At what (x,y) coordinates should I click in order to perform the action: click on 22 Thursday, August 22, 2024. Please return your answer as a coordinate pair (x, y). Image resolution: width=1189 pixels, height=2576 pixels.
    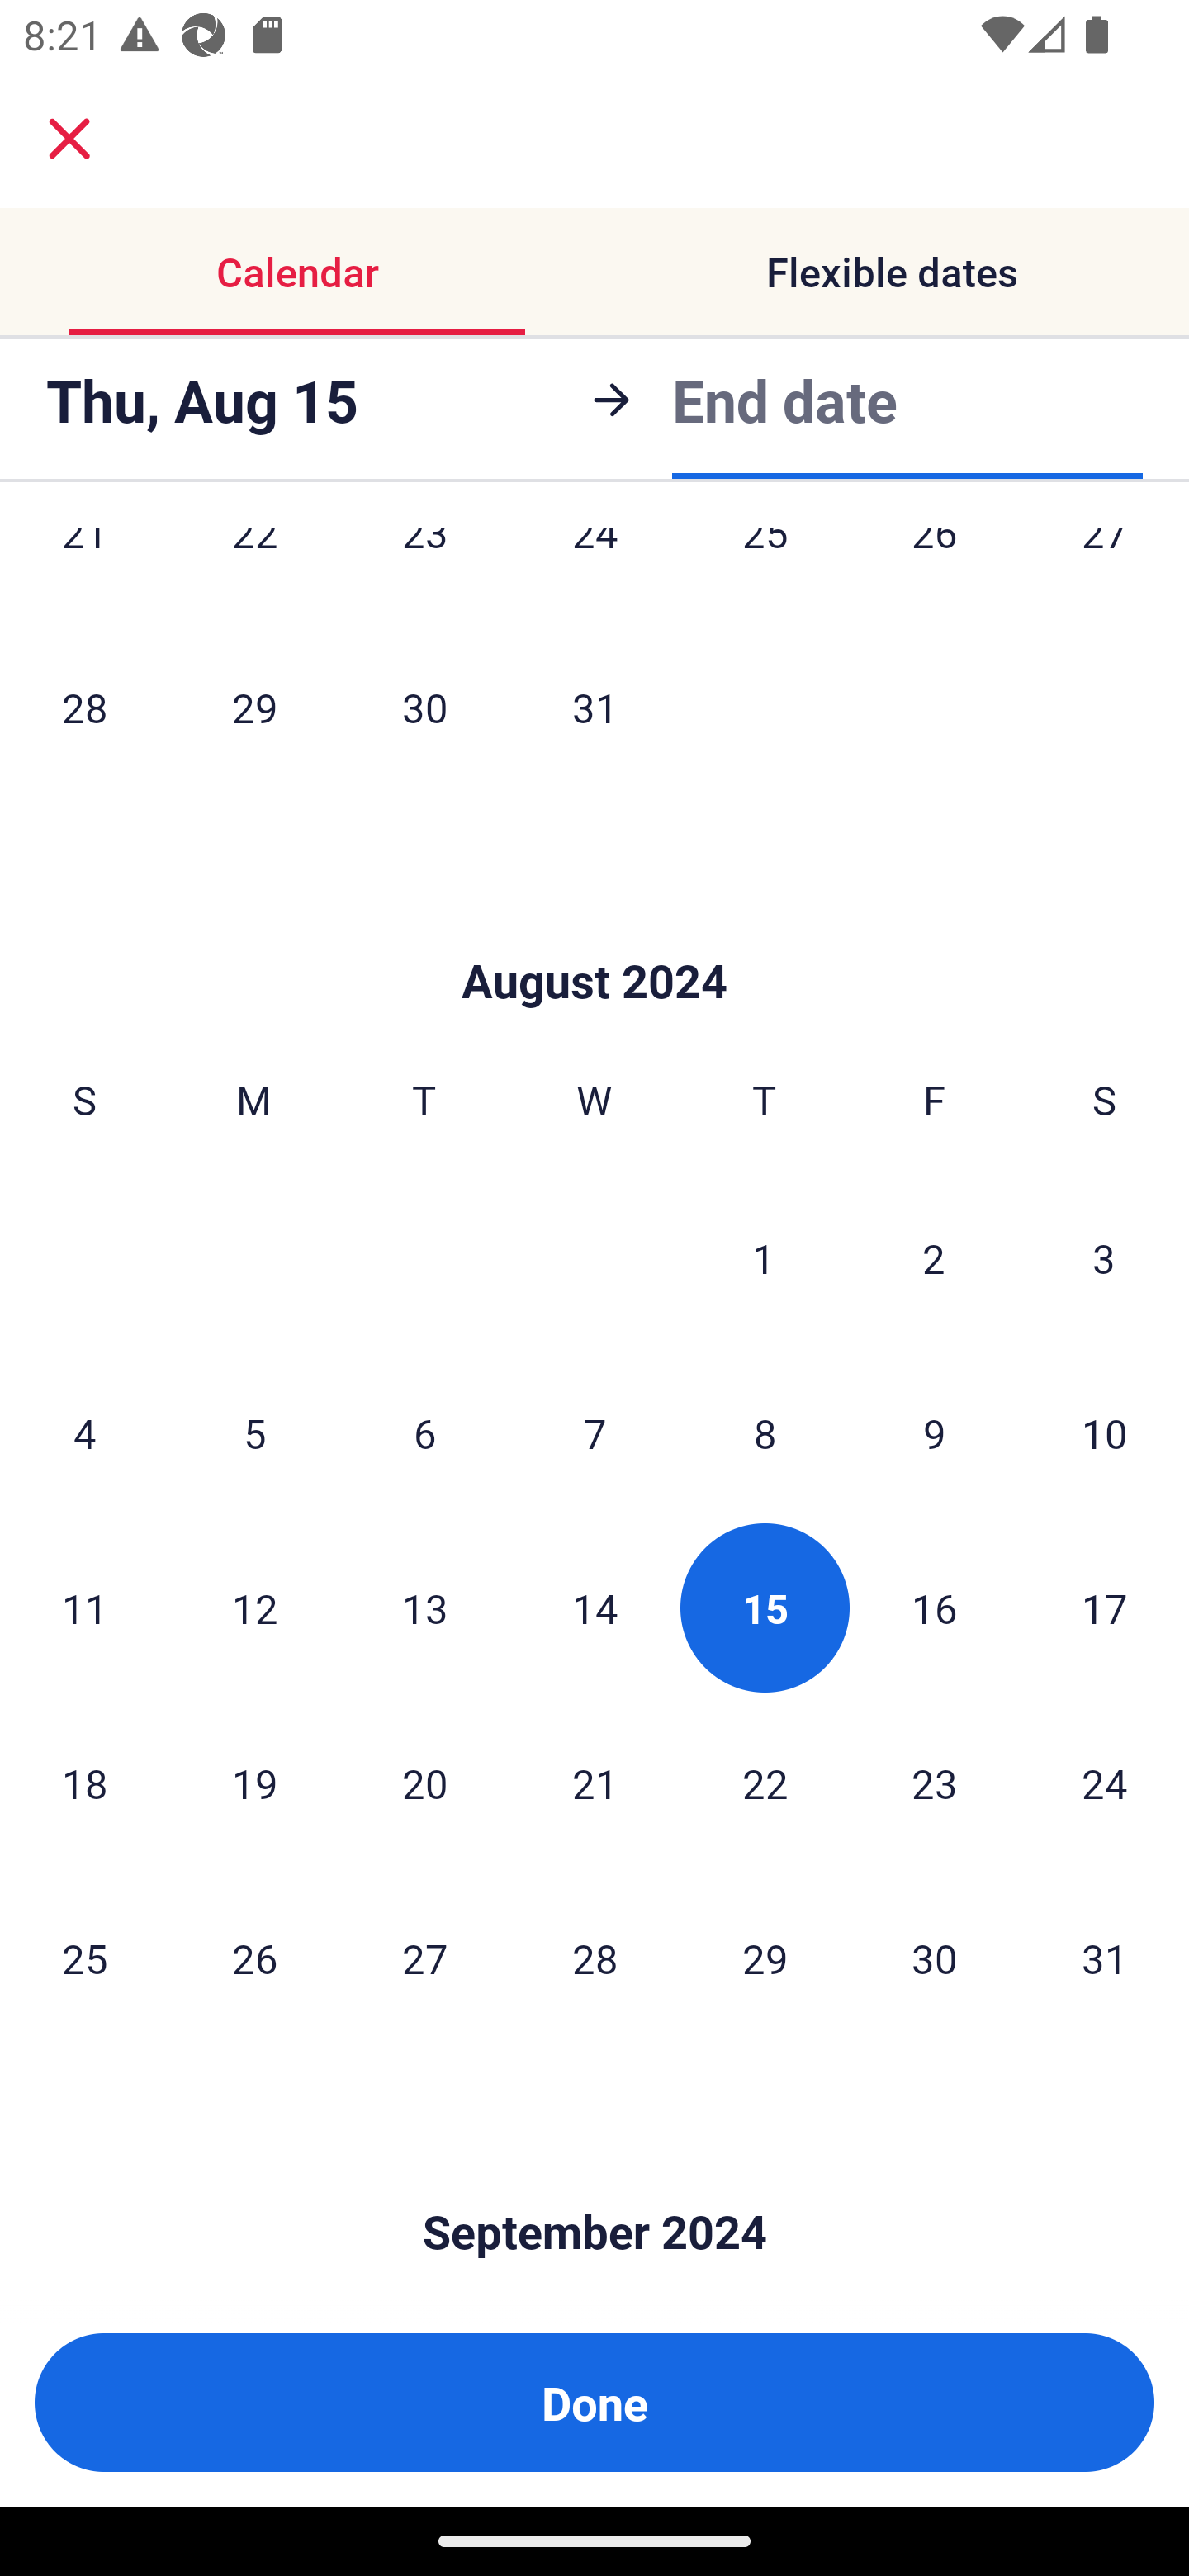
    Looking at the image, I should click on (765, 1783).